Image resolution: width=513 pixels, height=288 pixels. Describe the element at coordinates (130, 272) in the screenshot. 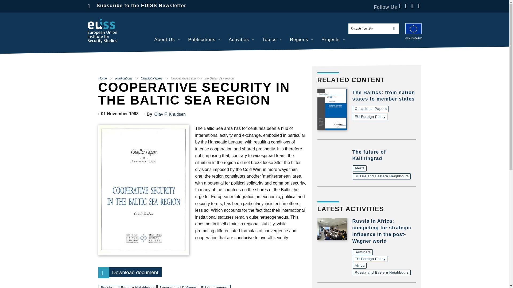

I see `cp033e.pdf` at that location.